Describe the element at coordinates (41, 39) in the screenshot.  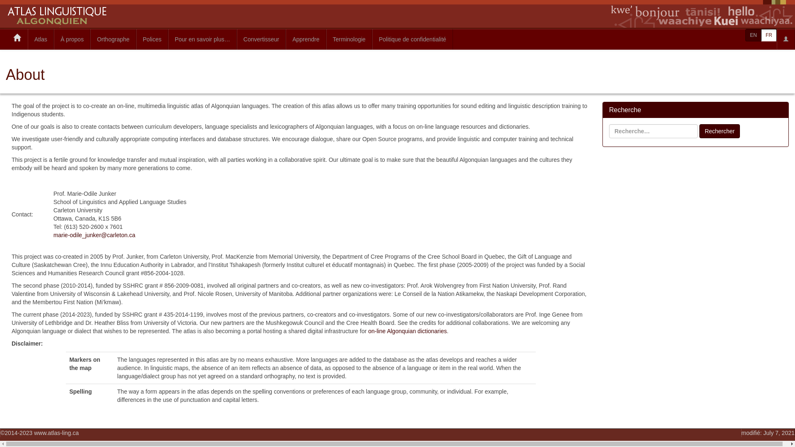
I see `Atlas` at that location.